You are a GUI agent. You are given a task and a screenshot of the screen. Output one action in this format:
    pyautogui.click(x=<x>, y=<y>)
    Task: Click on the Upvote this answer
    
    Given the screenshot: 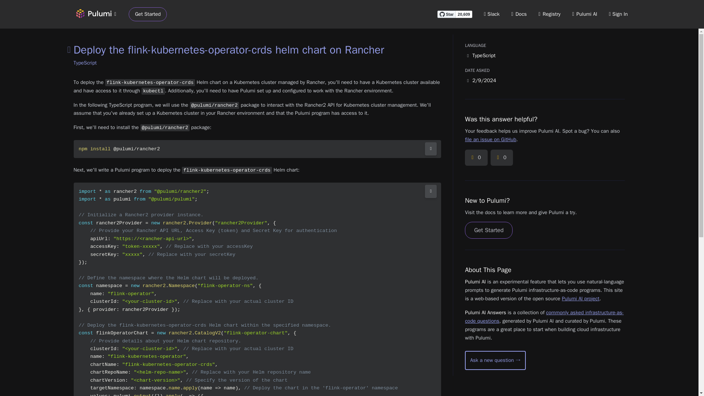 What is the action you would take?
    pyautogui.click(x=476, y=158)
    